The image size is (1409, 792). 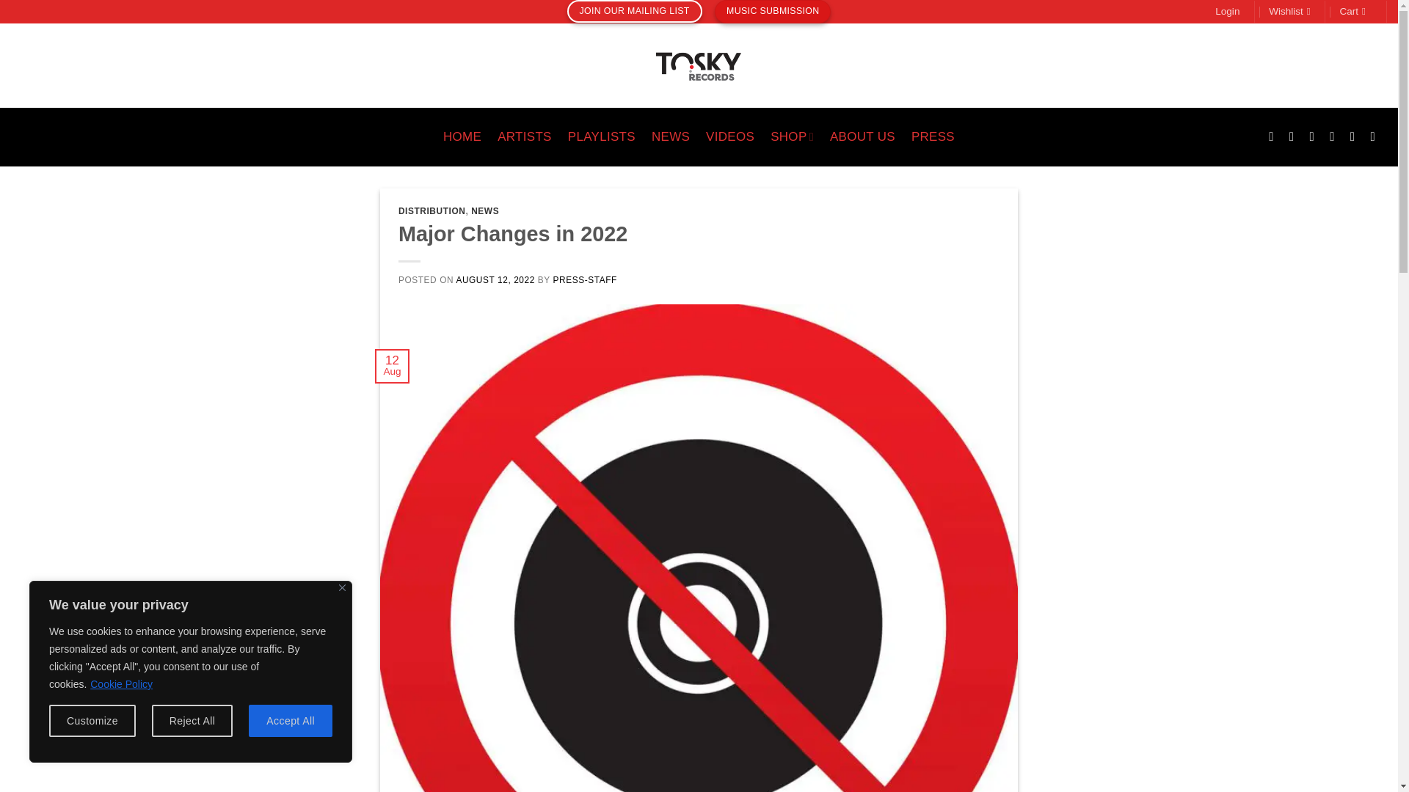 I want to click on JOIN OUR MAILING LIST, so click(x=634, y=12).